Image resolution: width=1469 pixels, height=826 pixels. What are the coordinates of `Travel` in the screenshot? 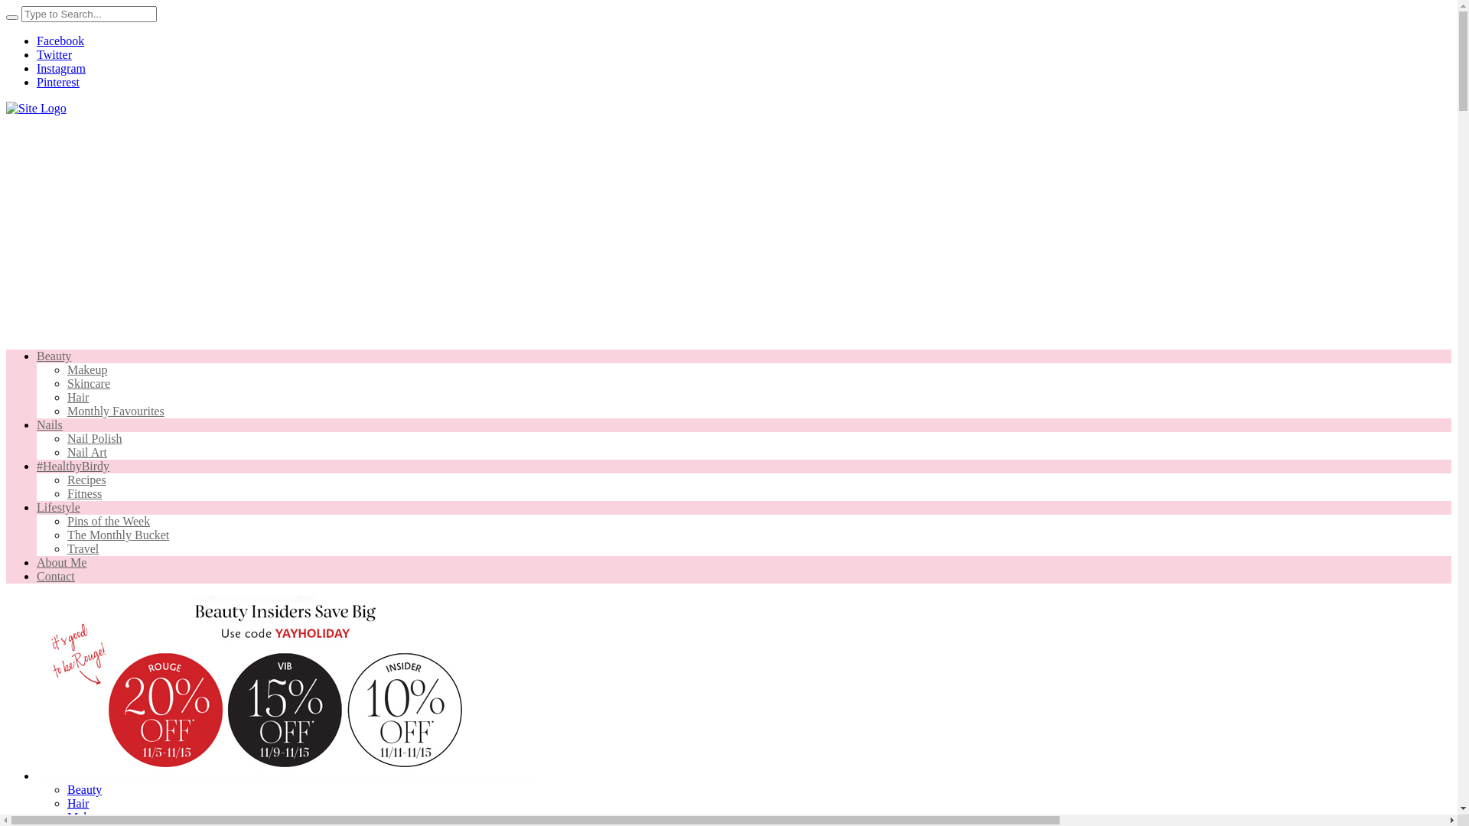 It's located at (83, 549).